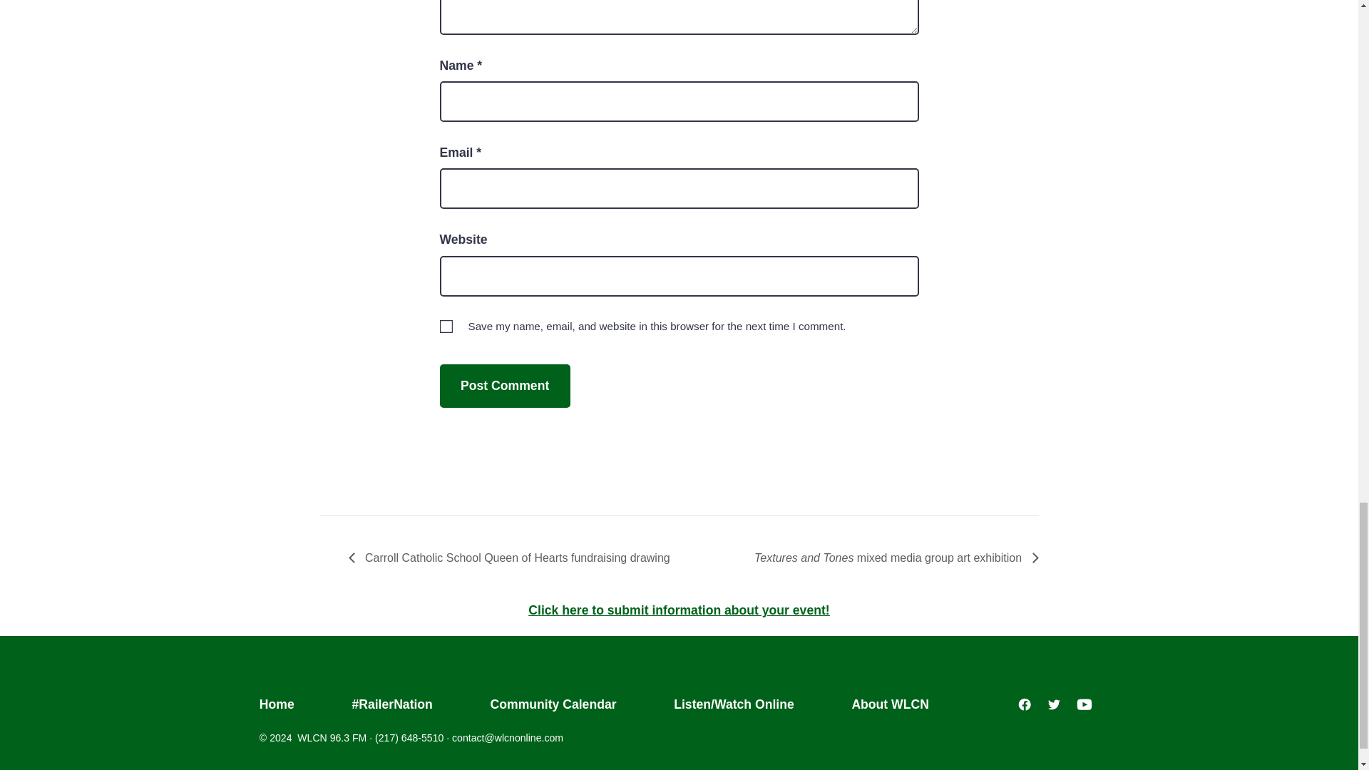 This screenshot has height=770, width=1369. I want to click on Carroll Catholic School Queen of Hearts fundraising drawing, so click(512, 558).